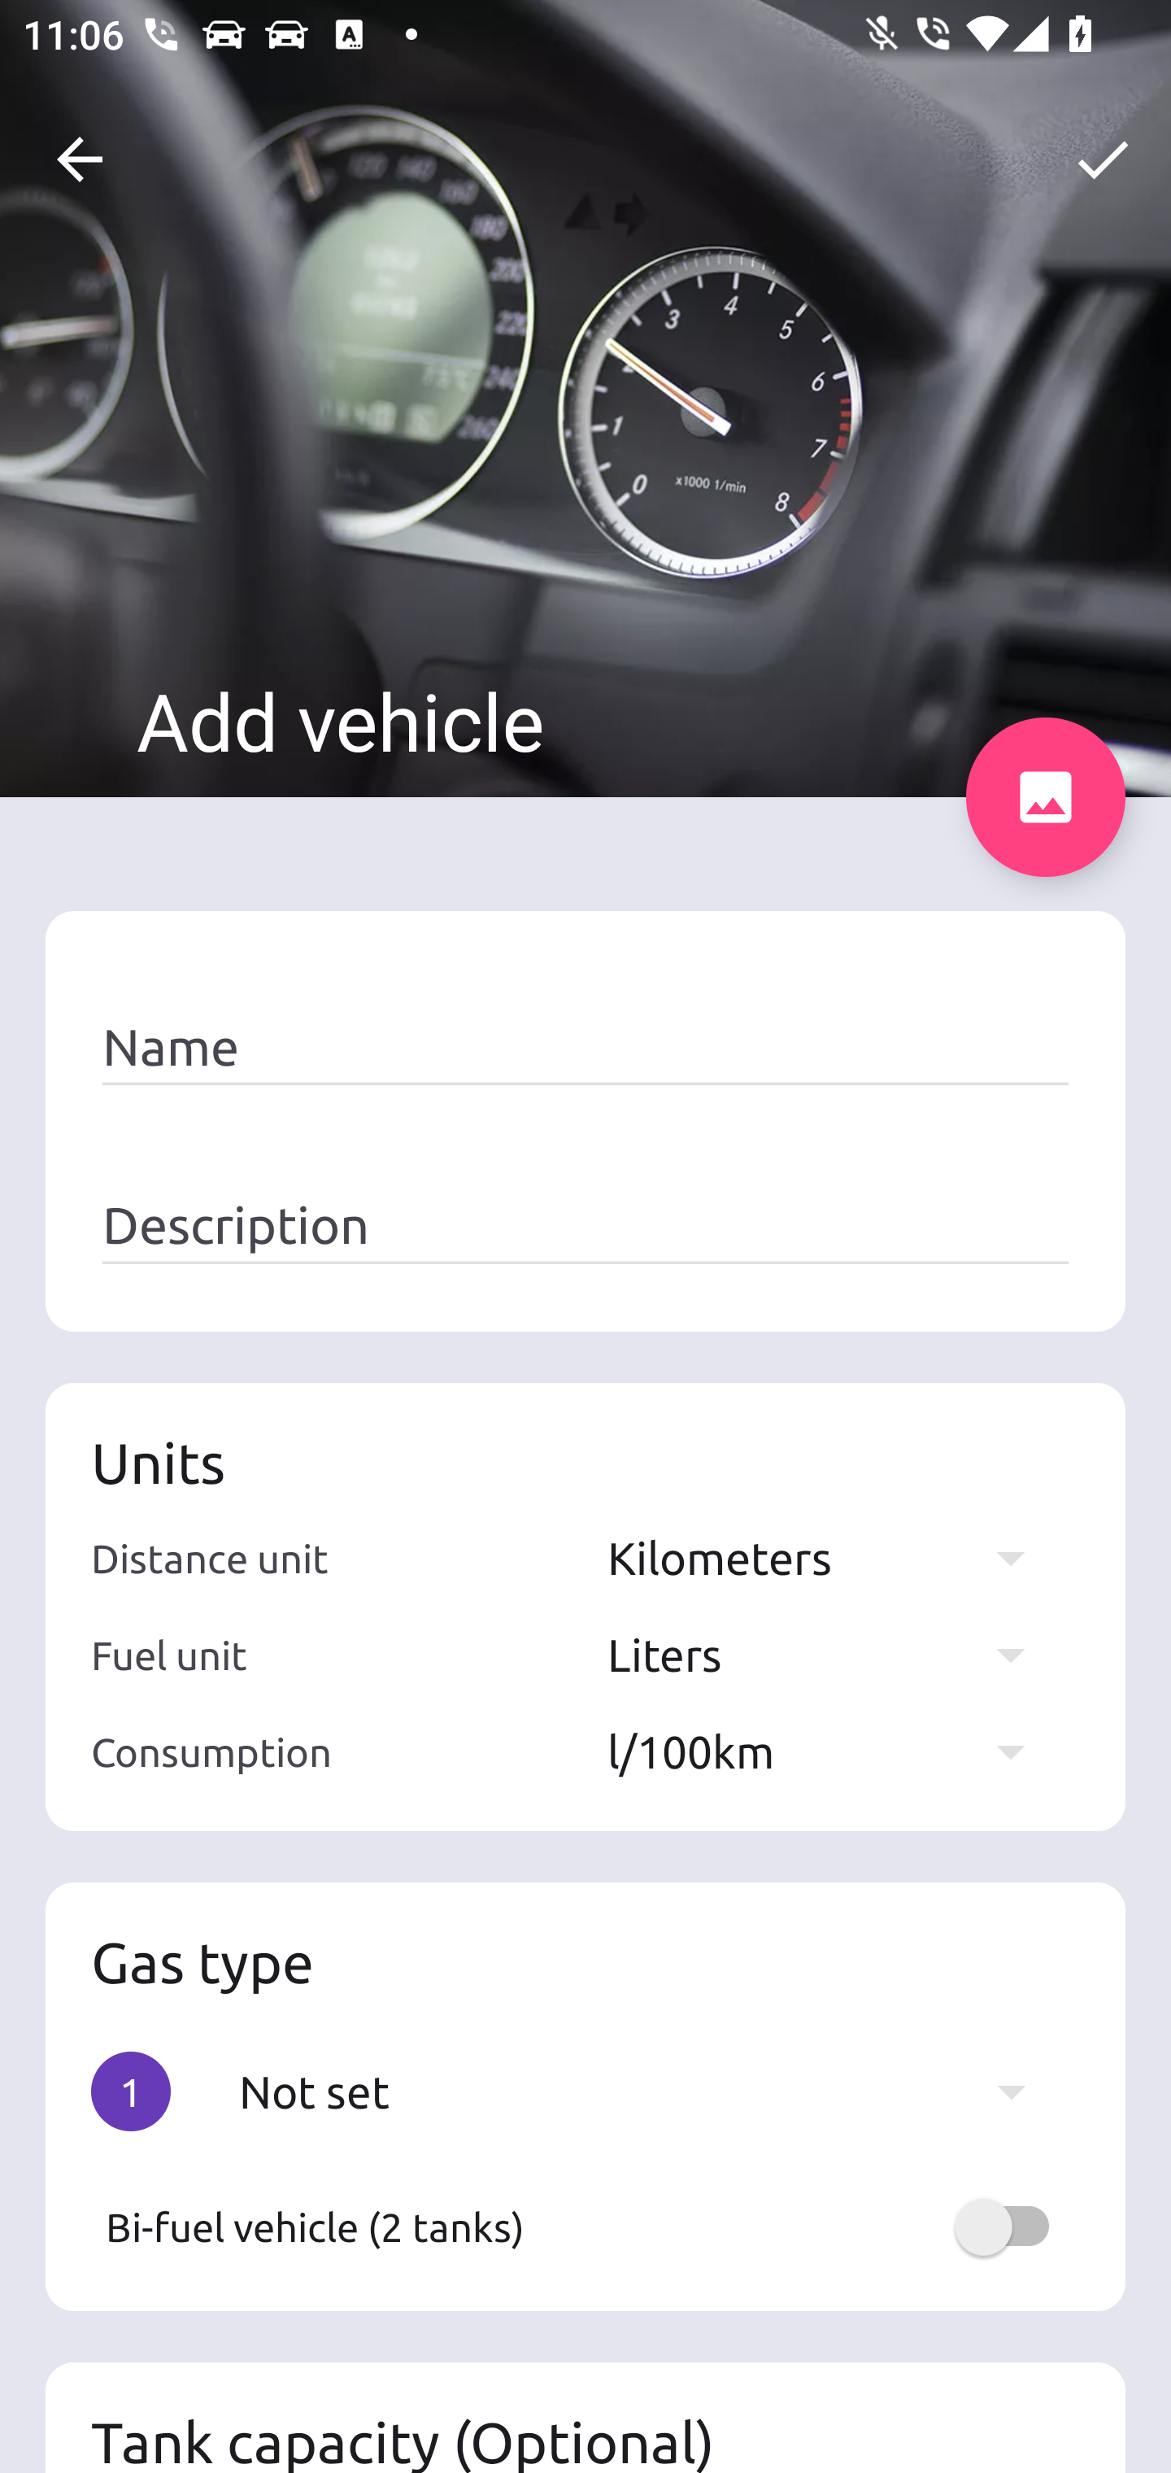 The height and width of the screenshot is (2473, 1171). What do you see at coordinates (831, 1751) in the screenshot?
I see `l/100km` at bounding box center [831, 1751].